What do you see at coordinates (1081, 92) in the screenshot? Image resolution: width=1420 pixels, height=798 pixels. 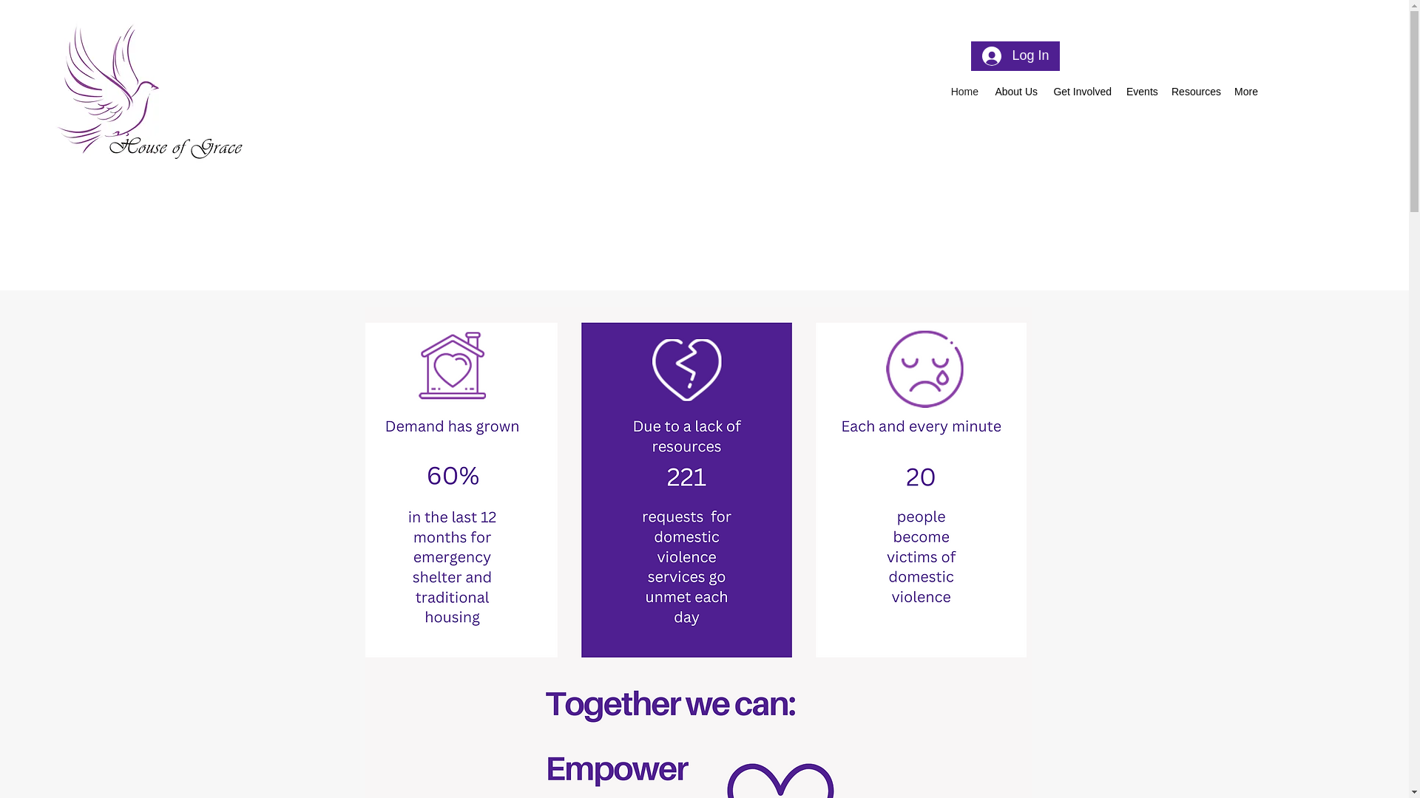 I see `Get Involved` at bounding box center [1081, 92].